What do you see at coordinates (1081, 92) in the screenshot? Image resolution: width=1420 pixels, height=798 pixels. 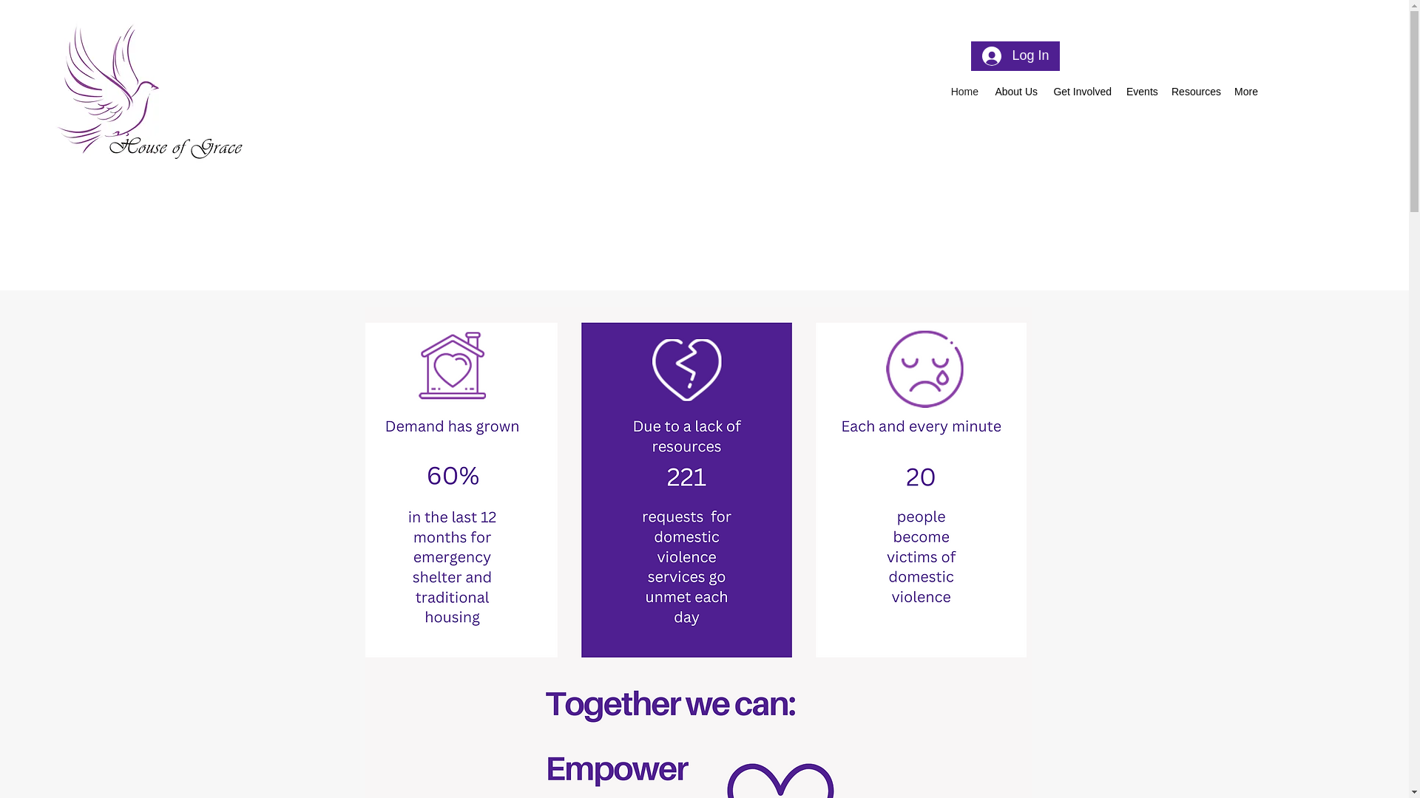 I see `Get Involved` at bounding box center [1081, 92].